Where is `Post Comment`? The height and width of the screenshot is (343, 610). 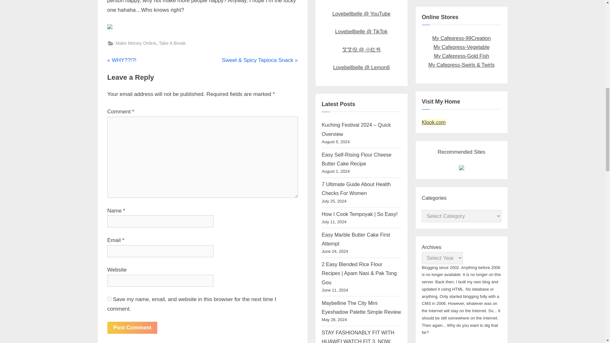 Post Comment is located at coordinates (136, 43).